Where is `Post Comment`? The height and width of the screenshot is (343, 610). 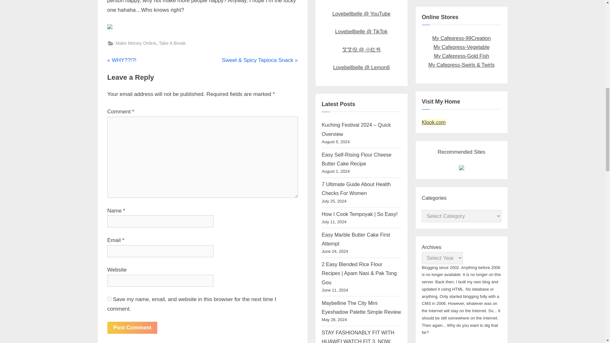 Post Comment is located at coordinates (136, 43).